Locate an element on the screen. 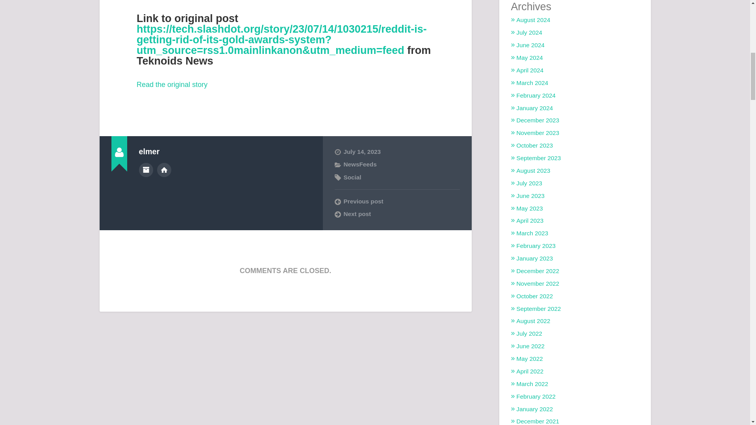 This screenshot has height=425, width=756. August 2024 is located at coordinates (533, 20).